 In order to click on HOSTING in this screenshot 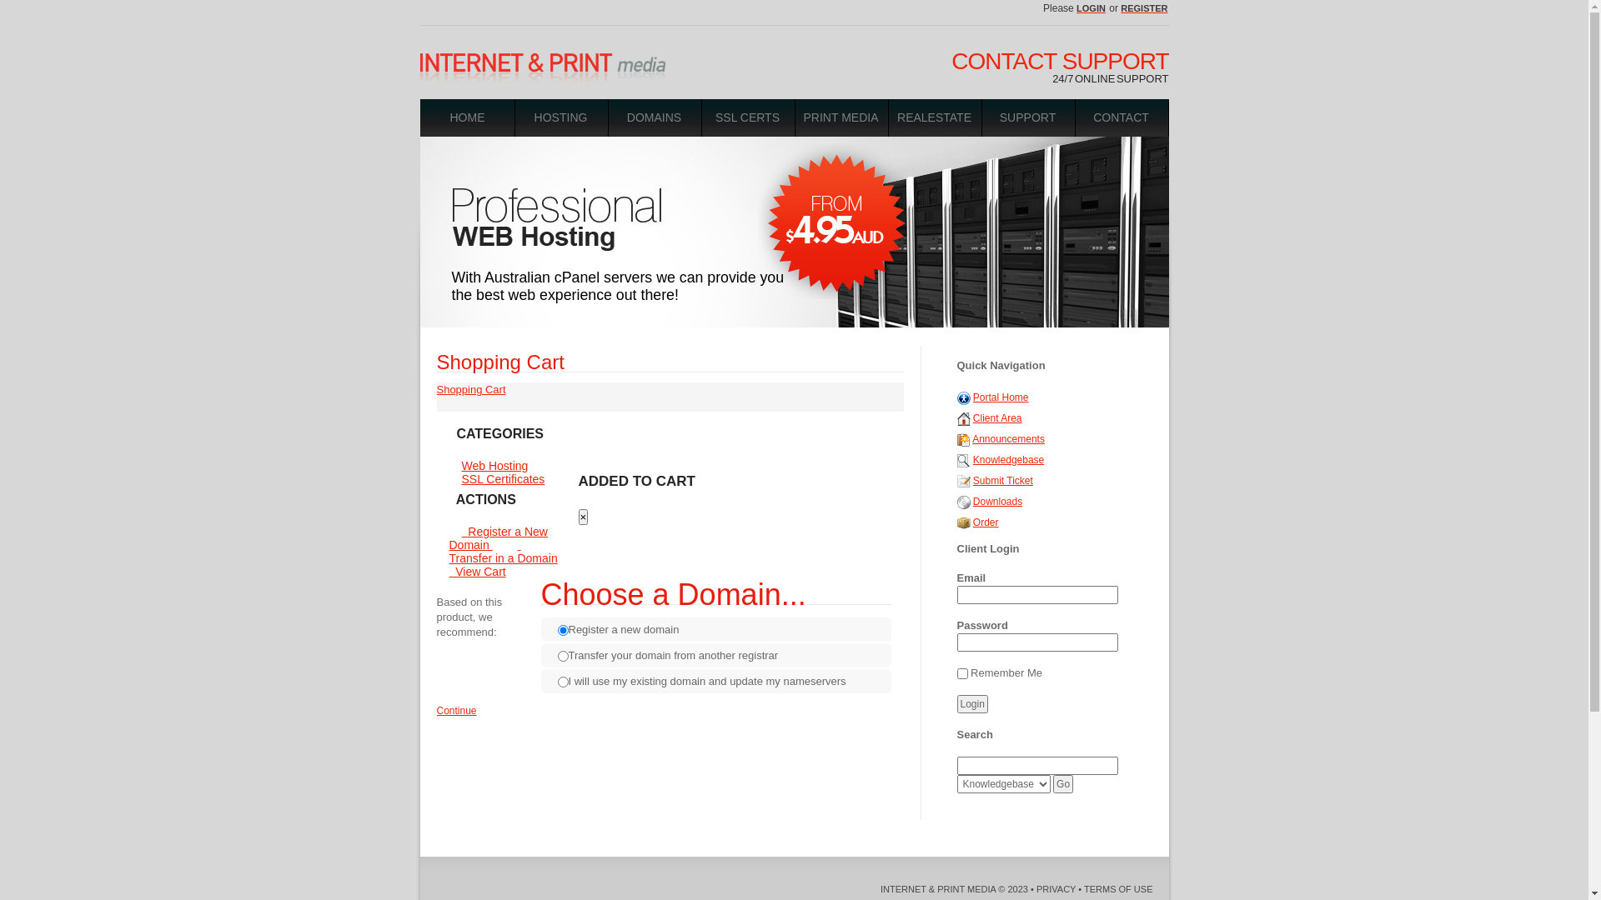, I will do `click(561, 118)`.